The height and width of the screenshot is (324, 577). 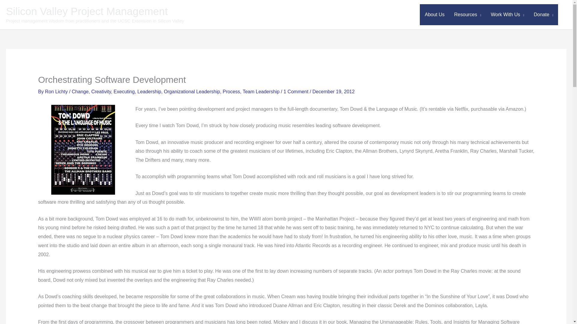 I want to click on About Us, so click(x=435, y=15).